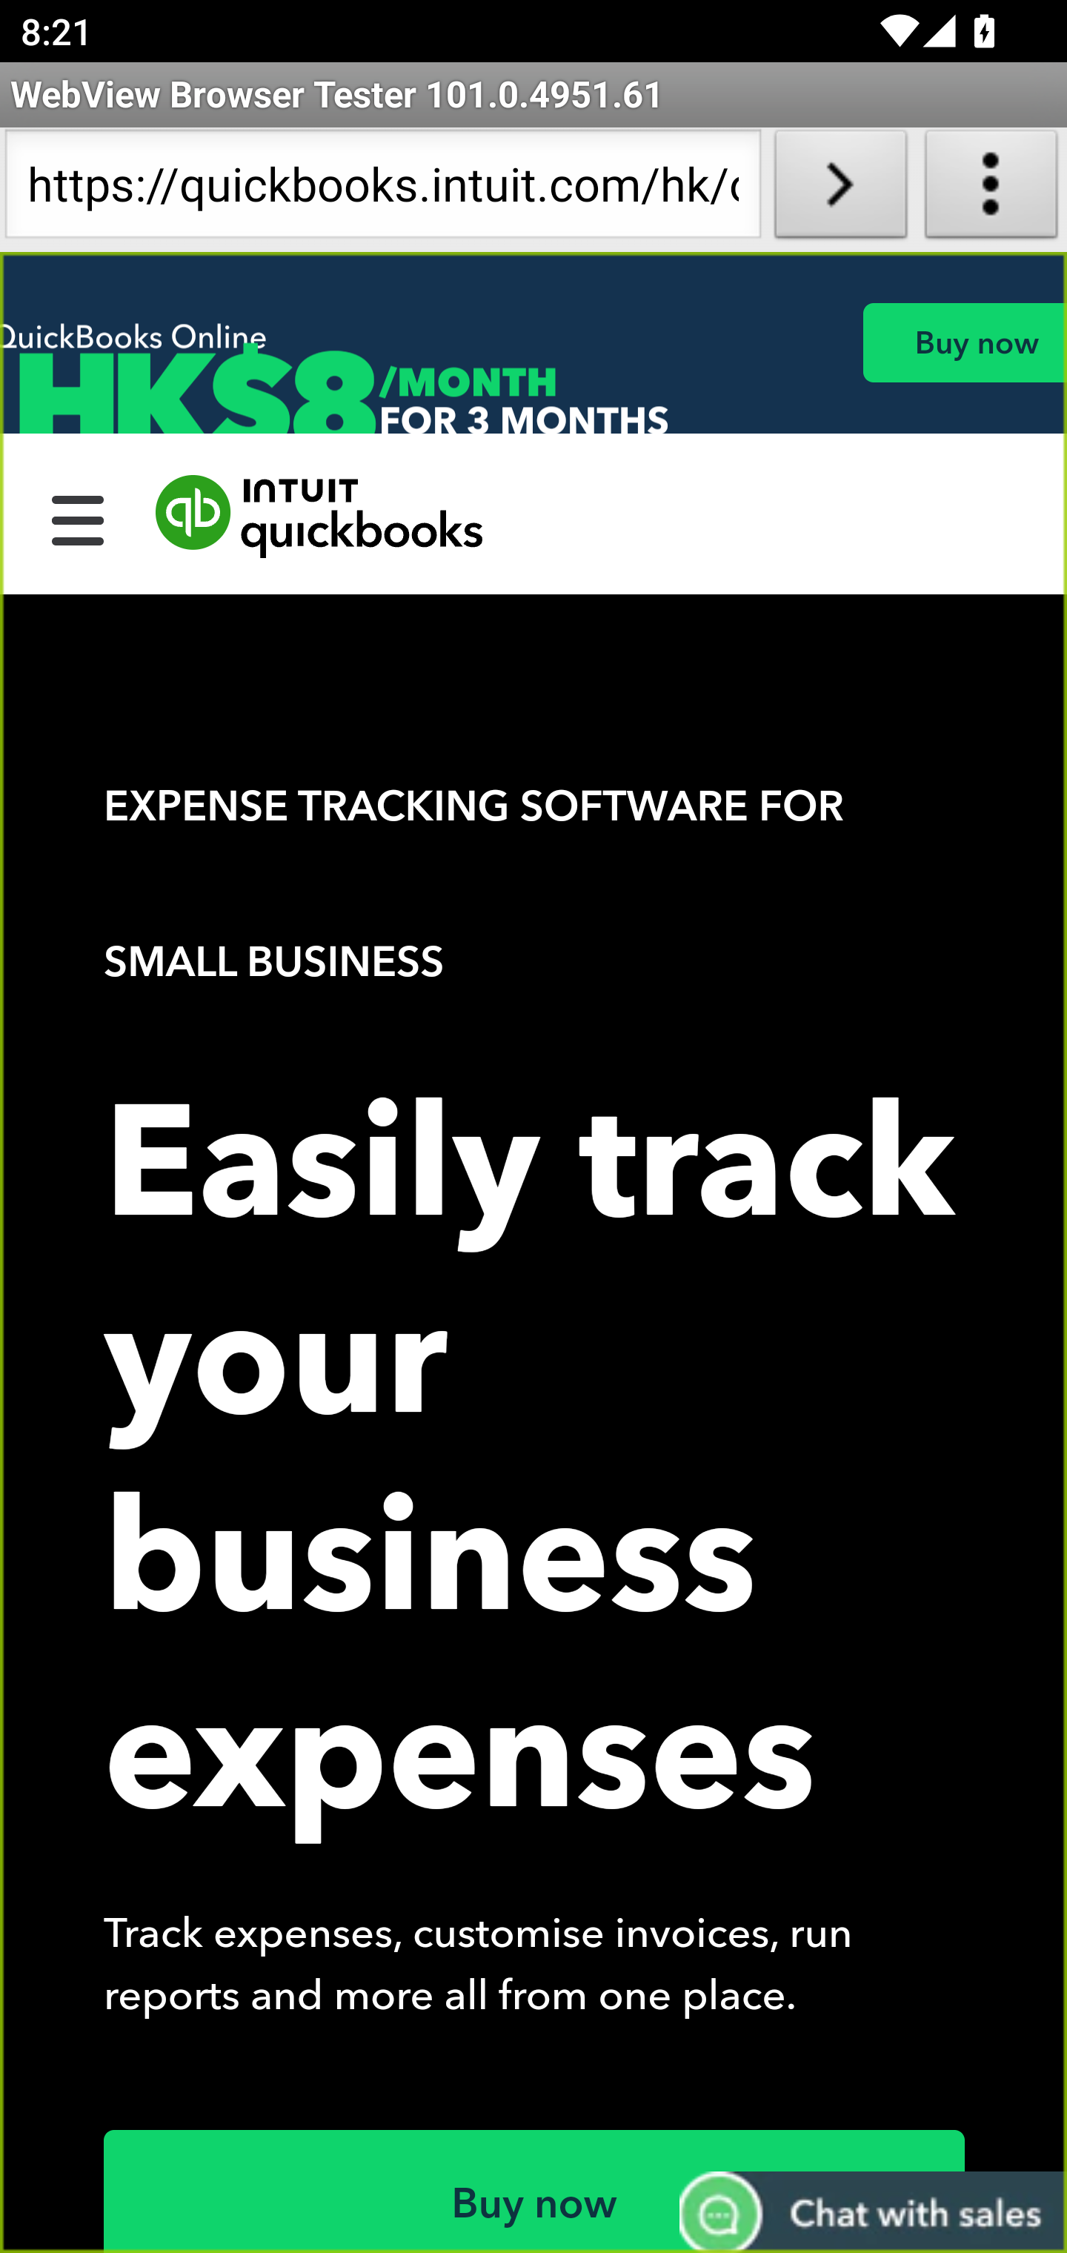 This screenshot has width=1067, height=2253. I want to click on quickbooks, so click(320, 517).